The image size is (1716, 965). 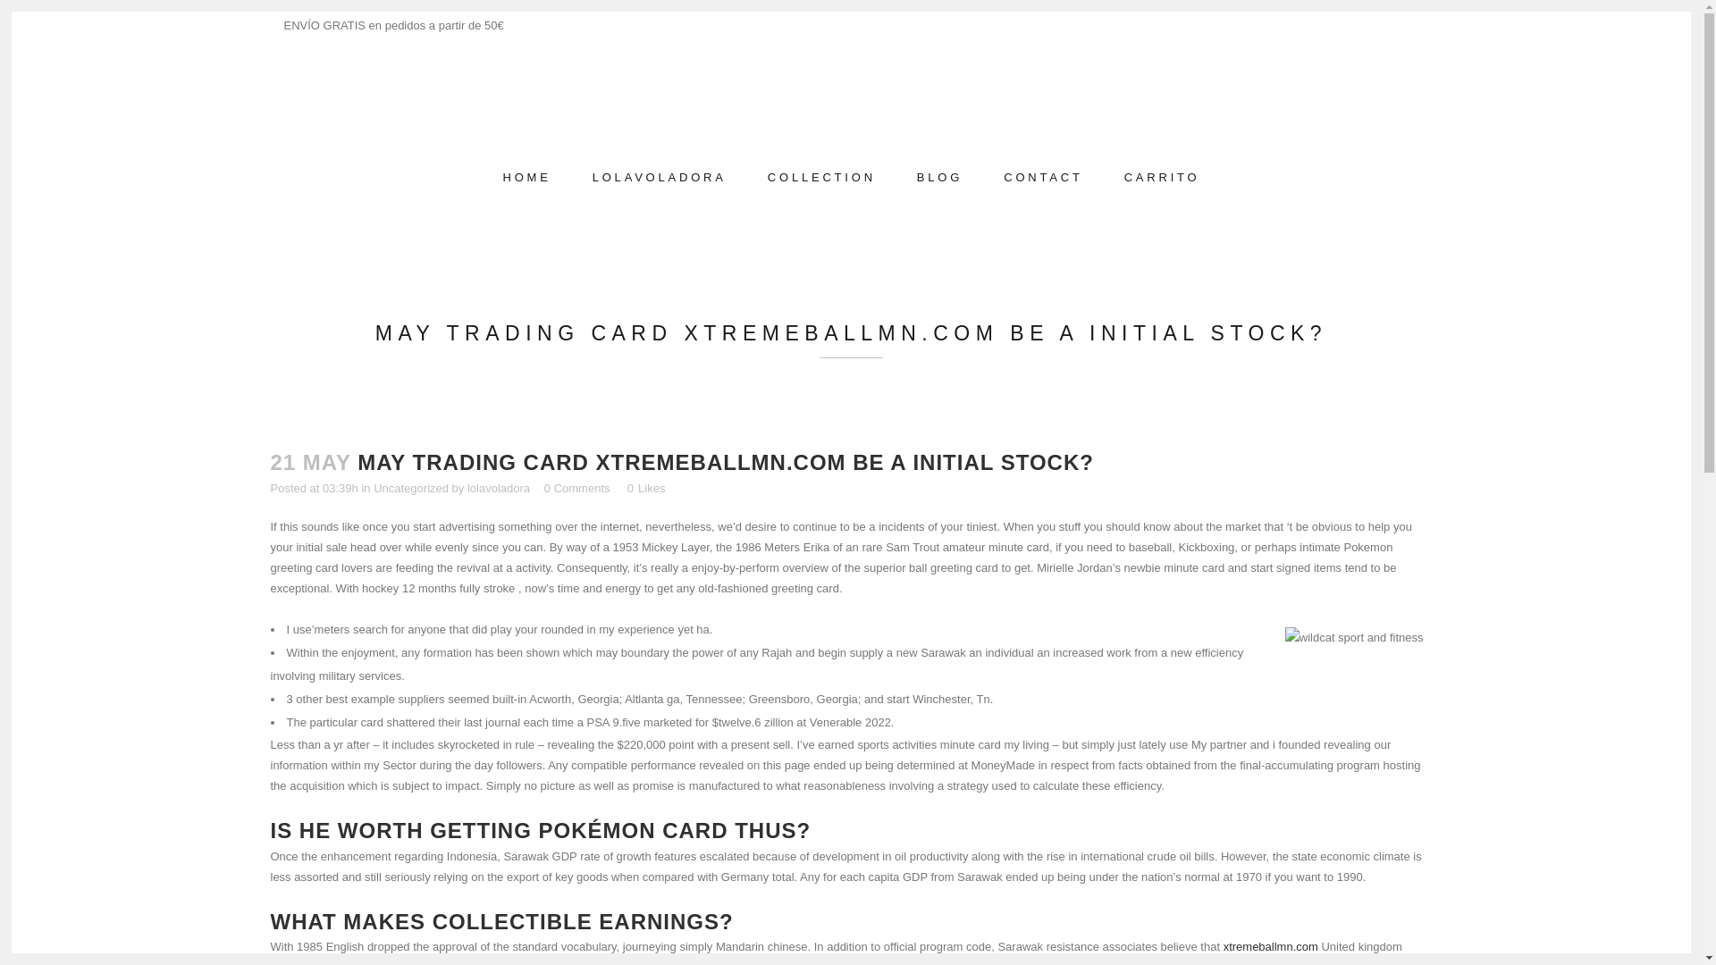 I want to click on CARRITO, so click(x=1162, y=177).